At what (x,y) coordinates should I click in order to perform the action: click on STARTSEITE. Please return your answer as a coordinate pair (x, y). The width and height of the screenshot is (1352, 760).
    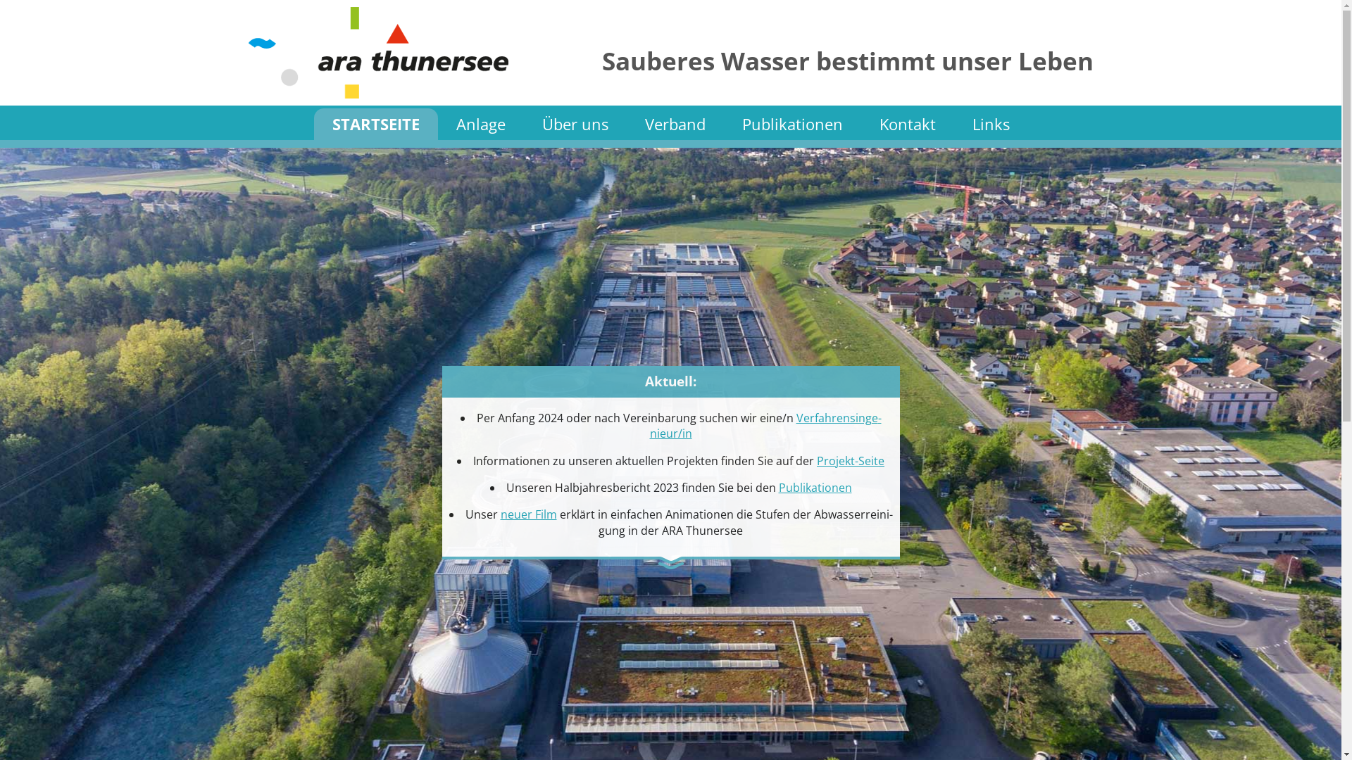
    Looking at the image, I should click on (376, 125).